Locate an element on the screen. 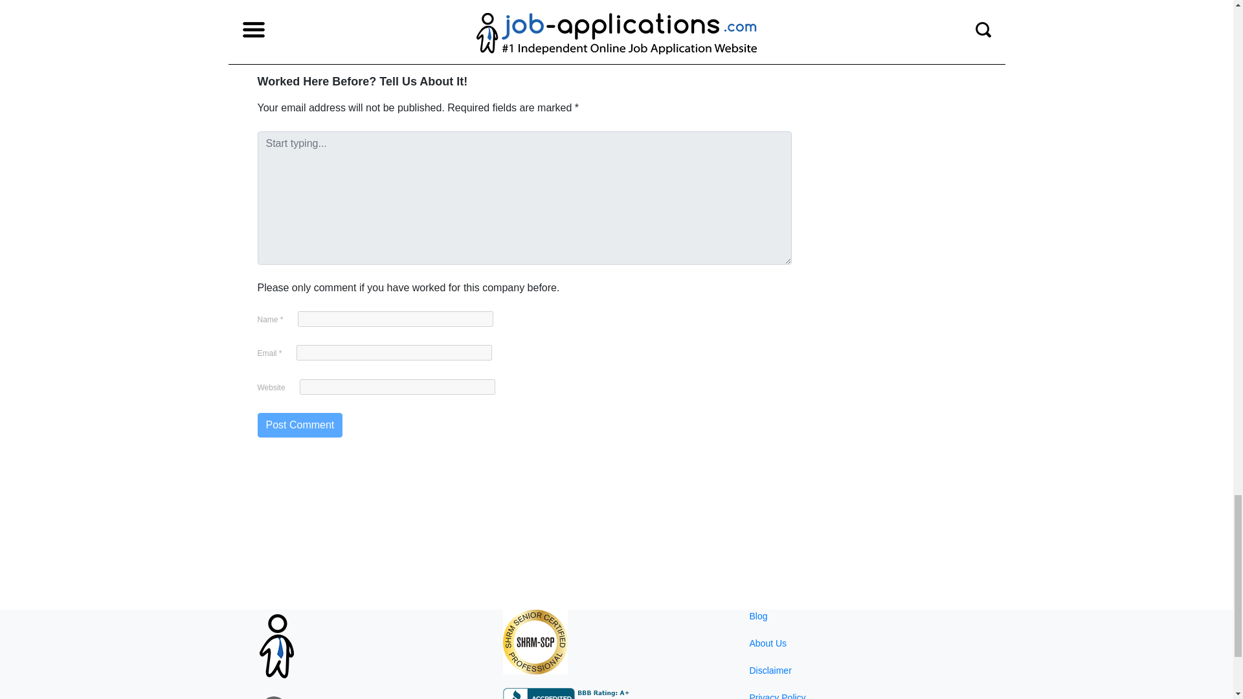 The image size is (1243, 699). Blog is located at coordinates (757, 616).